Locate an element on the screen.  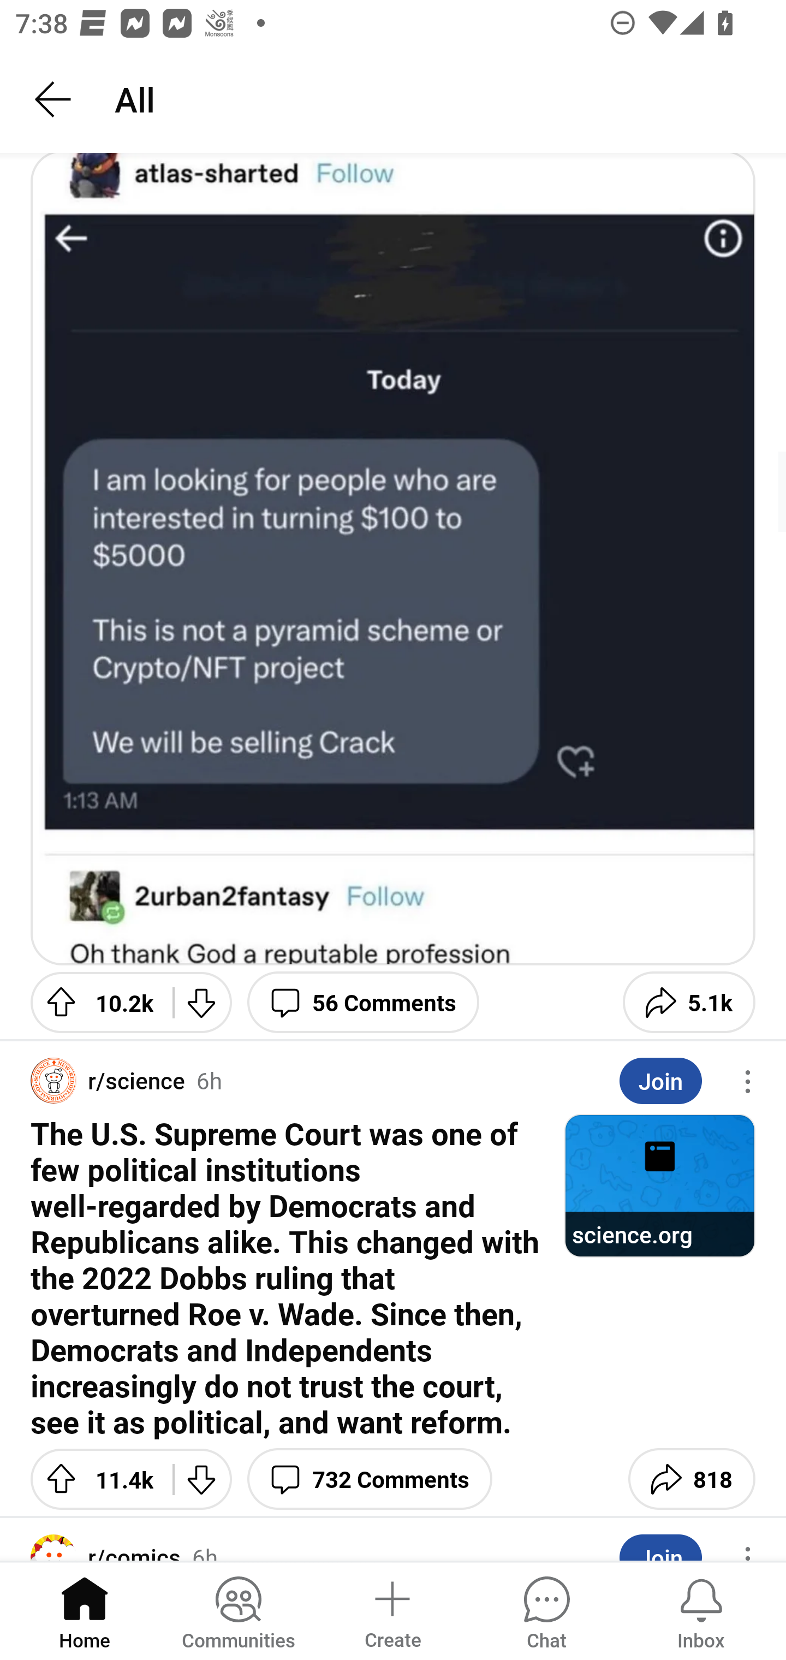
Downvote is located at coordinates (203, 1479).